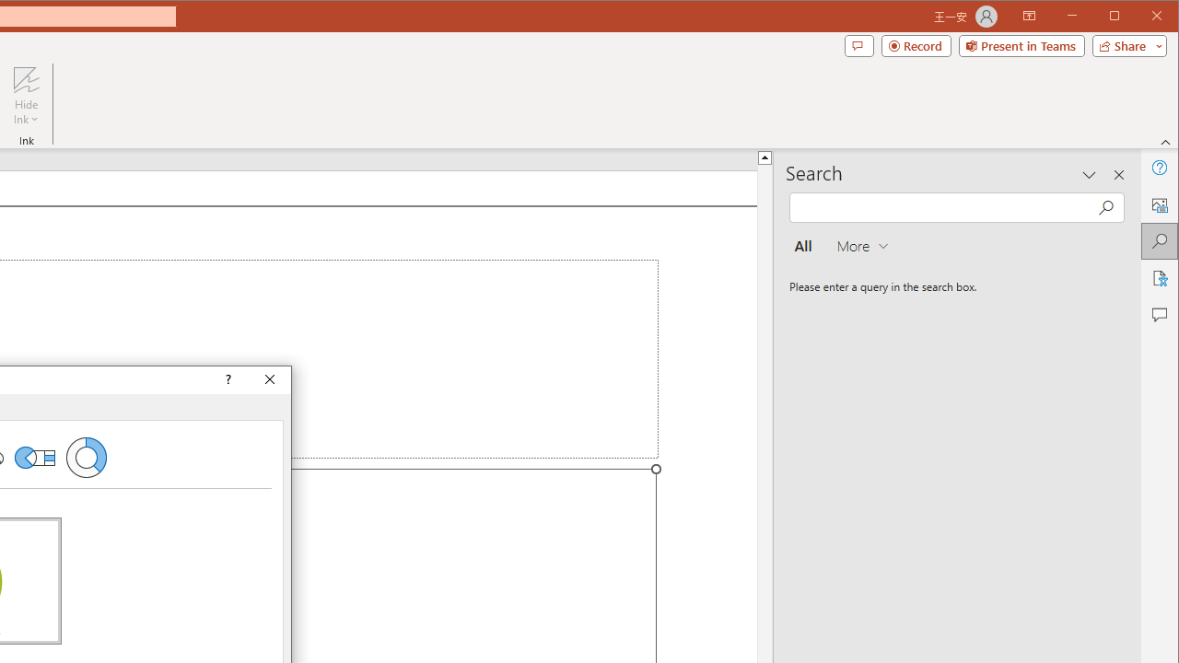  Describe the element at coordinates (87, 457) in the screenshot. I see `Doughnut` at that location.